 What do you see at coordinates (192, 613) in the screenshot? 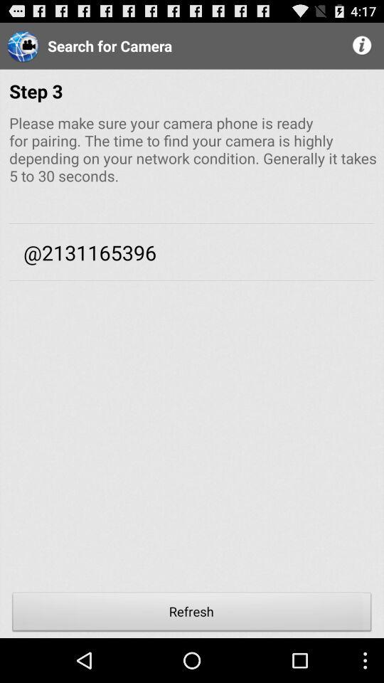
I see `press icon at the bottom` at bounding box center [192, 613].